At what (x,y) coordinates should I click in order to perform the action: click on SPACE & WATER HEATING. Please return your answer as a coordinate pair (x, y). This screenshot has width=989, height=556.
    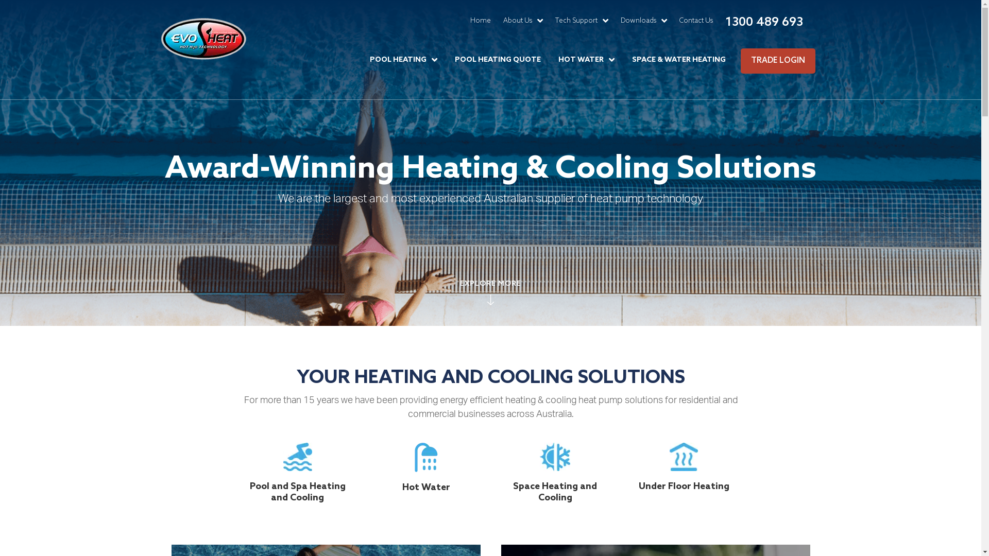
    Looking at the image, I should click on (678, 60).